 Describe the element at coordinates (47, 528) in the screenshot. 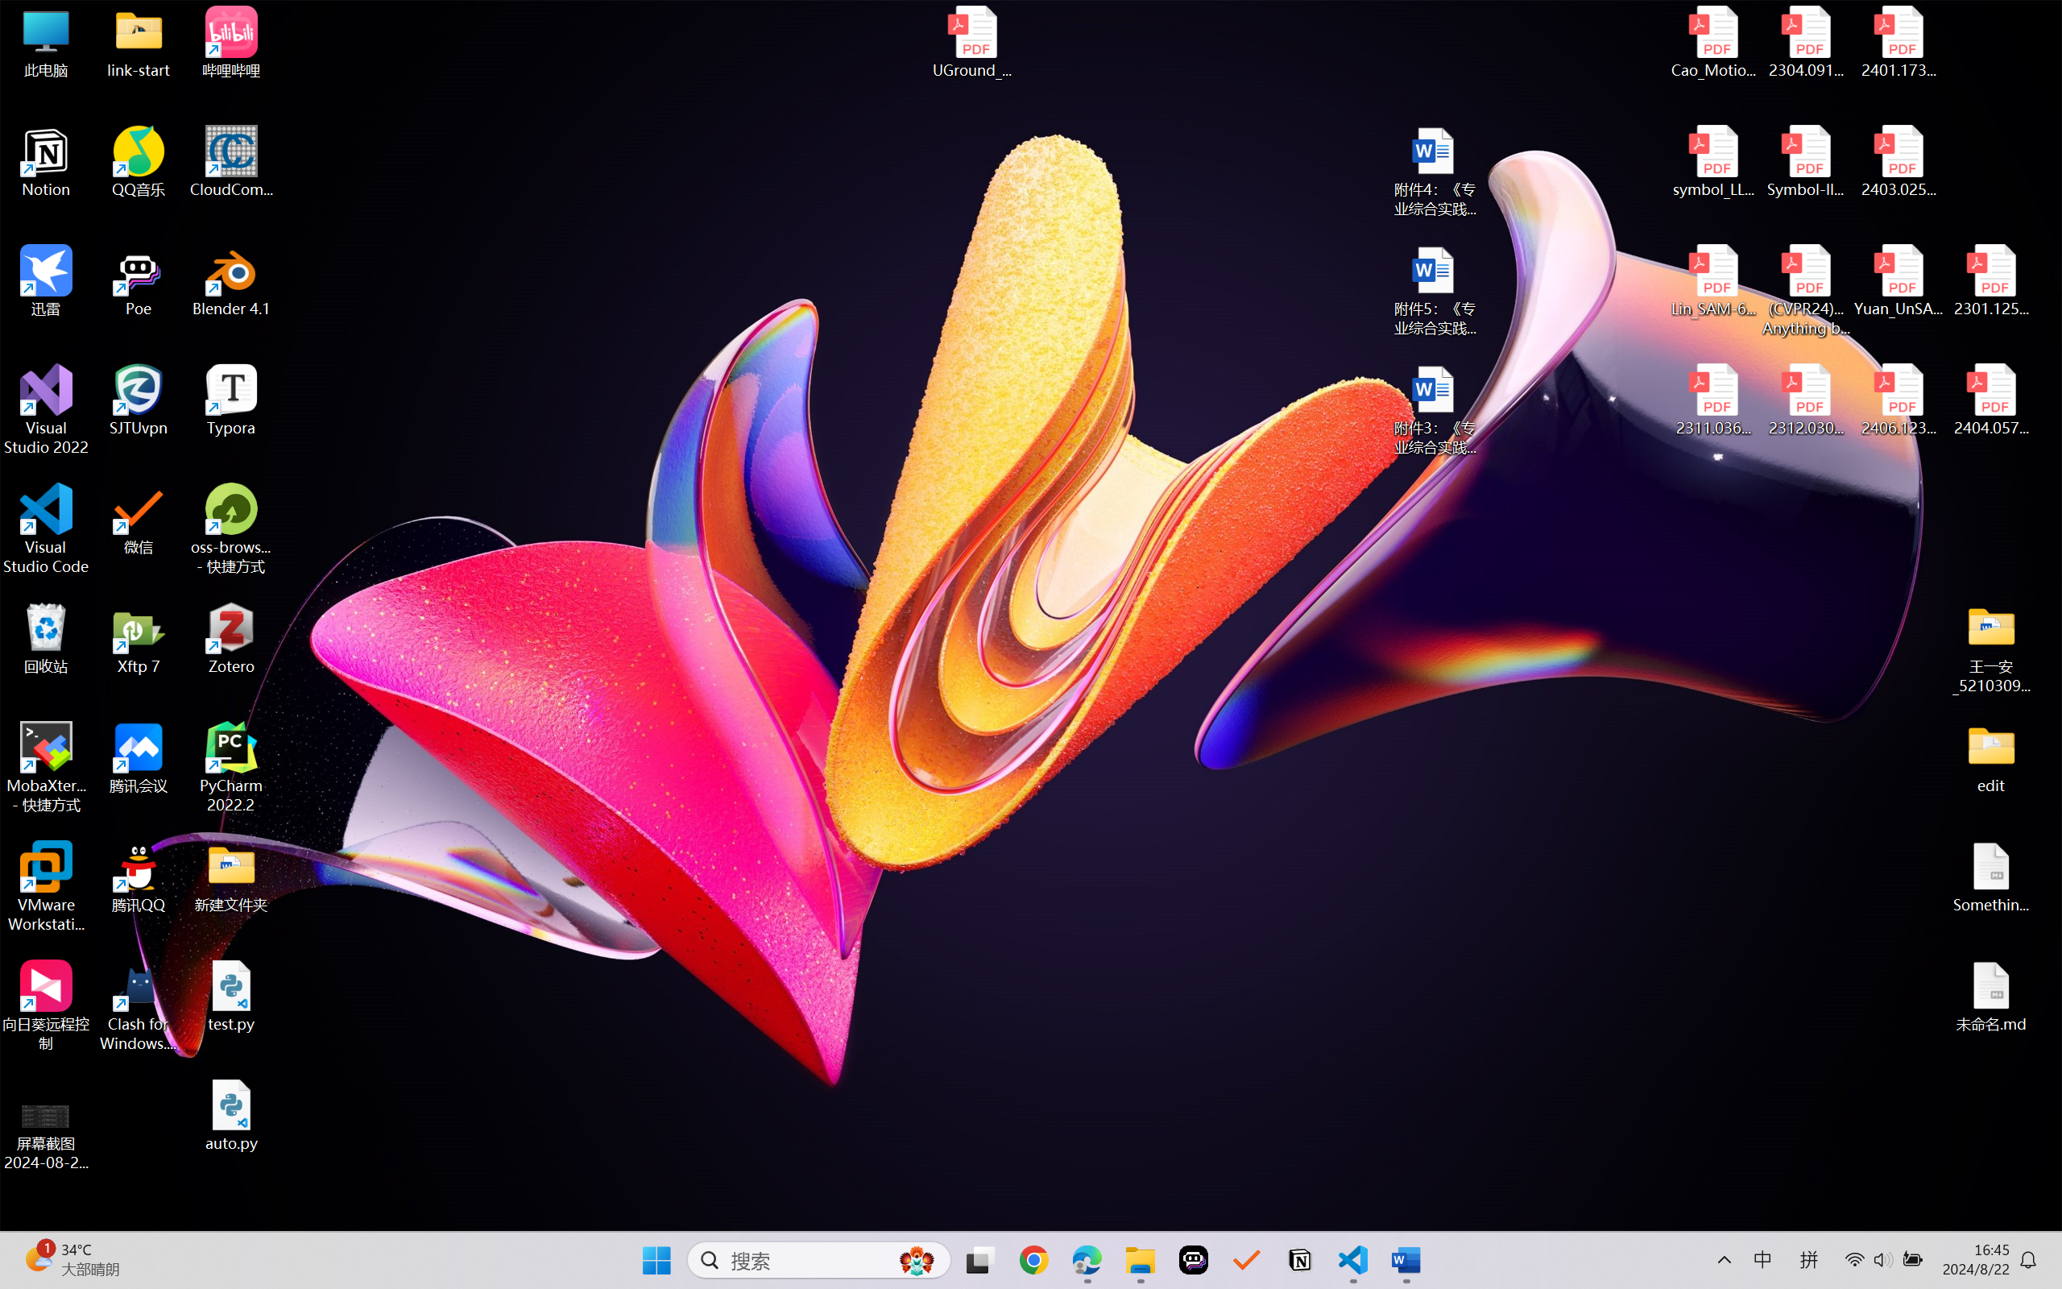

I see `Visual Studio Code` at that location.